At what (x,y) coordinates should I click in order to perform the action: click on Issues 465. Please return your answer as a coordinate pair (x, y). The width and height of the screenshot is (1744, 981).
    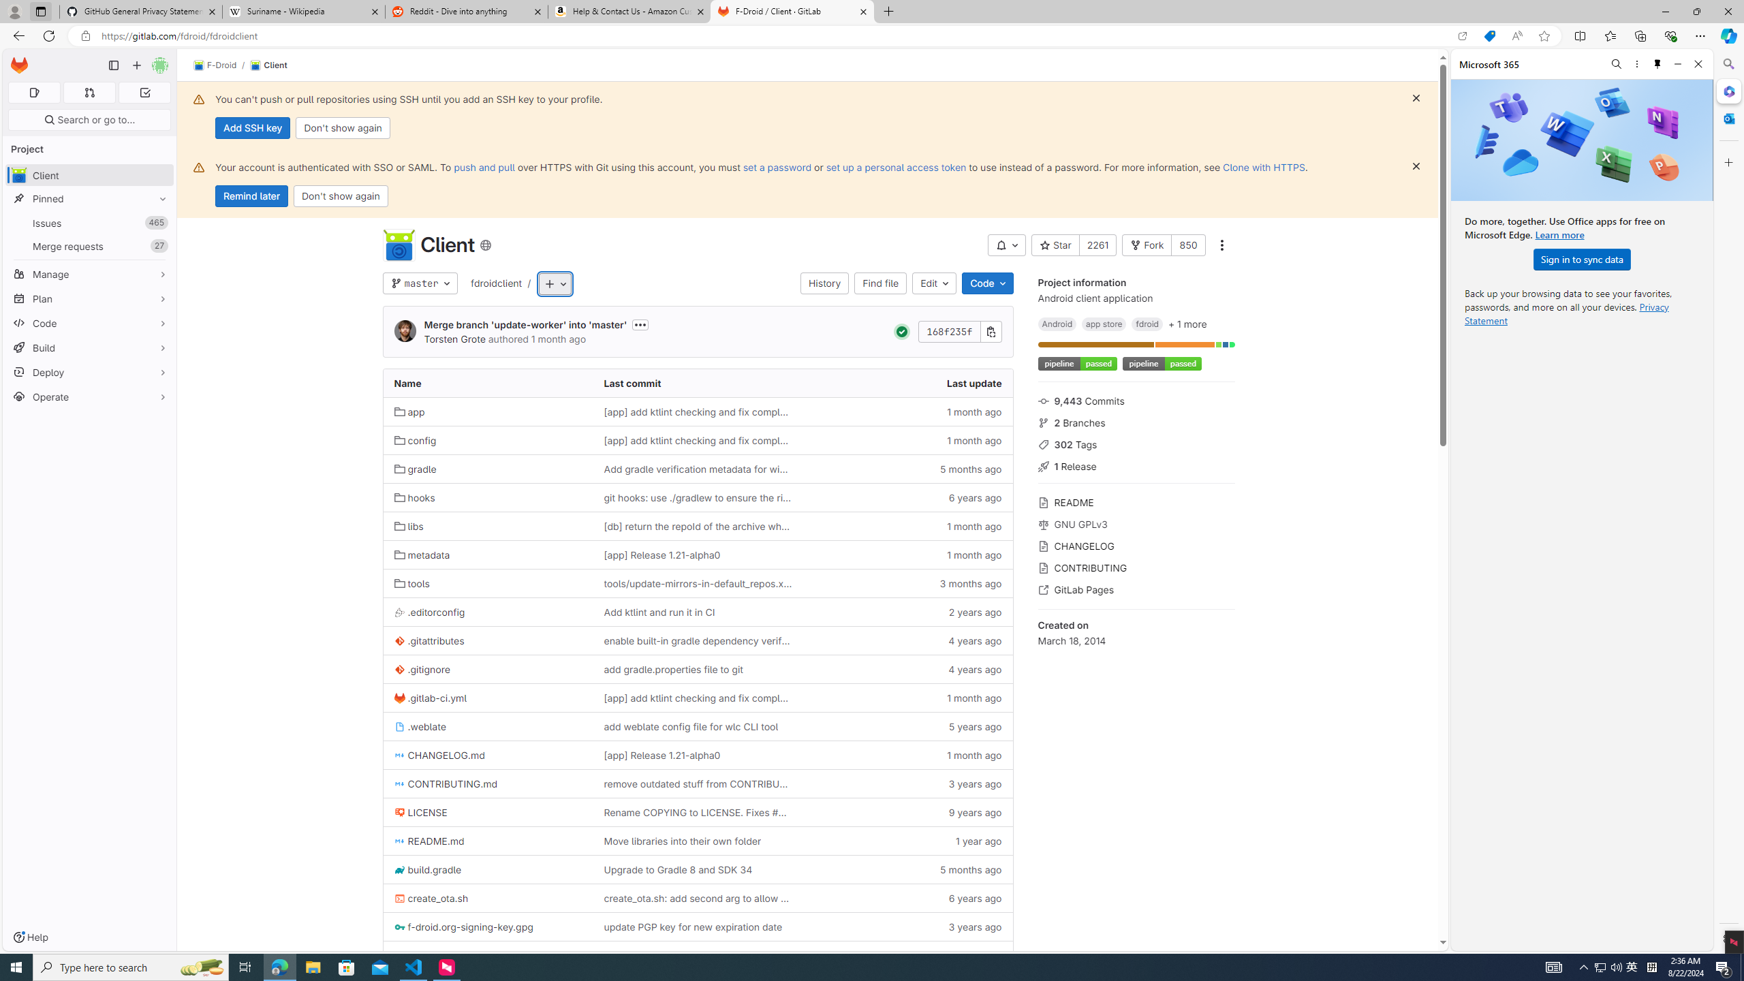
    Looking at the image, I should click on (90, 223).